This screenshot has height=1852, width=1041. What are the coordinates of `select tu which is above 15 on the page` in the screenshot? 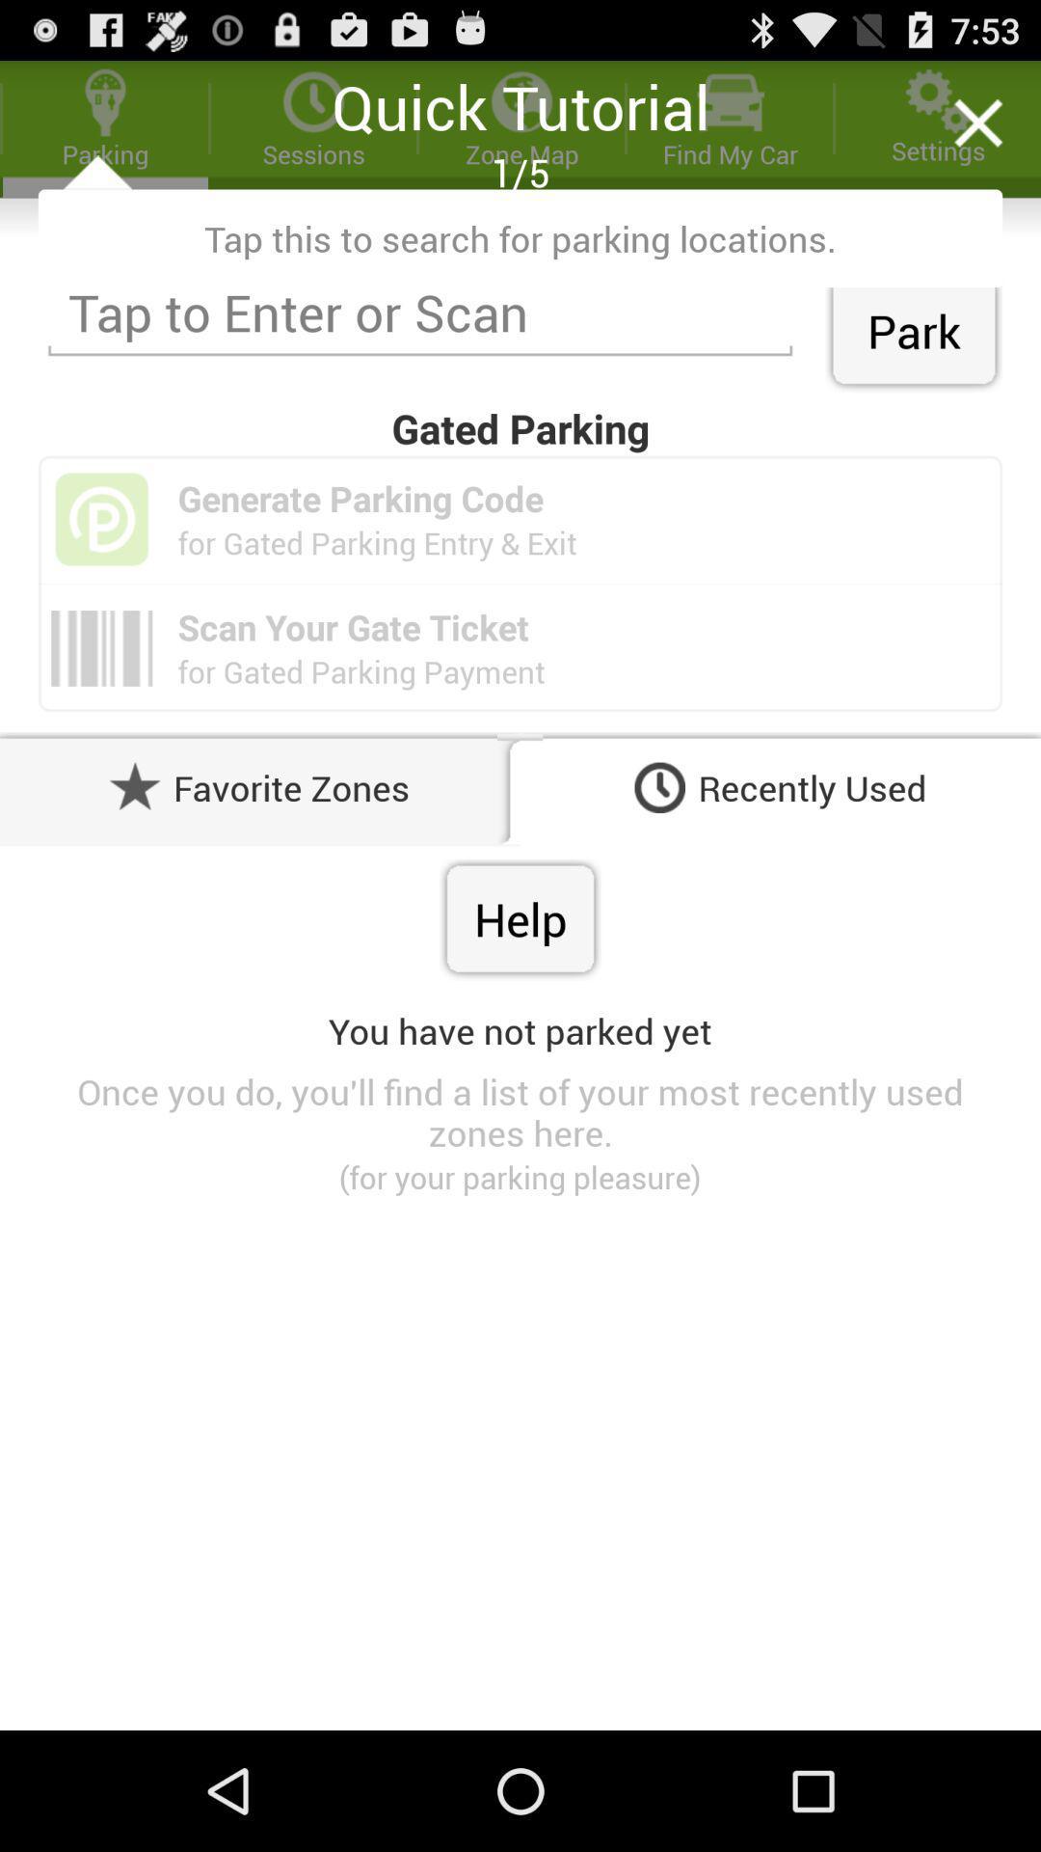 It's located at (521, 102).